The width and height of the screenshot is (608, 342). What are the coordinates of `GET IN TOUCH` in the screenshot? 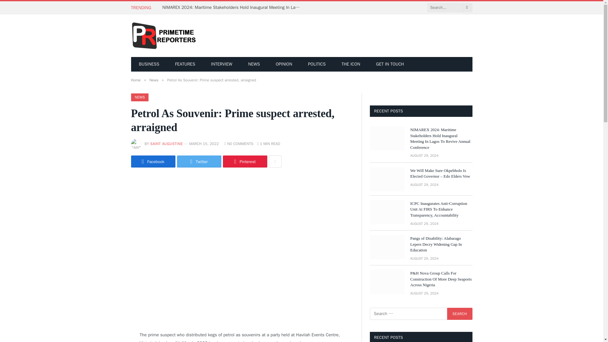 It's located at (389, 64).